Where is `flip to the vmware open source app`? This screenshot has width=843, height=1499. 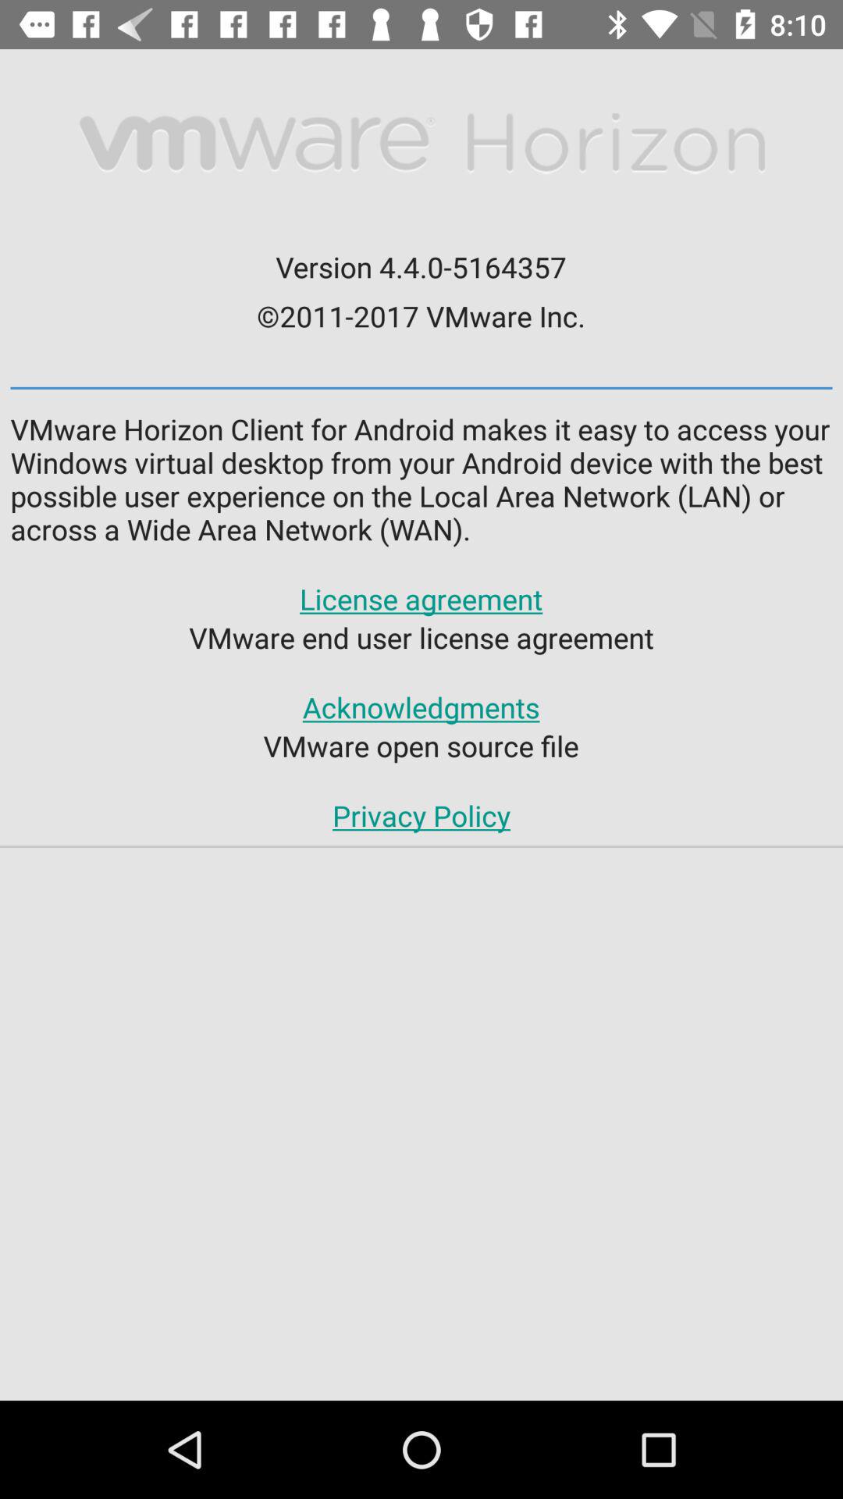 flip to the vmware open source app is located at coordinates (421, 746).